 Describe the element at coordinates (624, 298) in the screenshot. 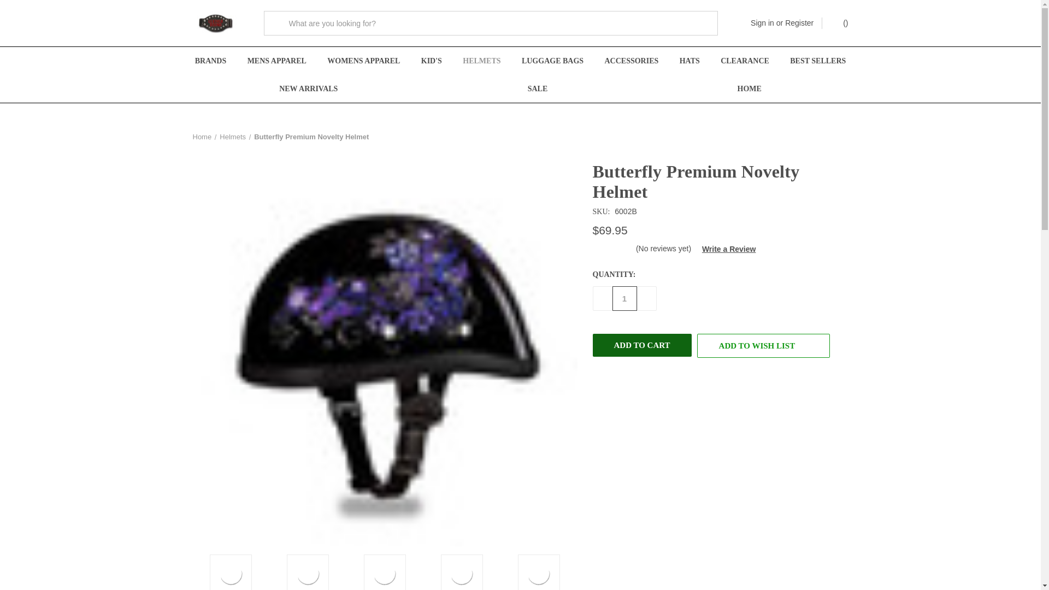

I see `1` at that location.